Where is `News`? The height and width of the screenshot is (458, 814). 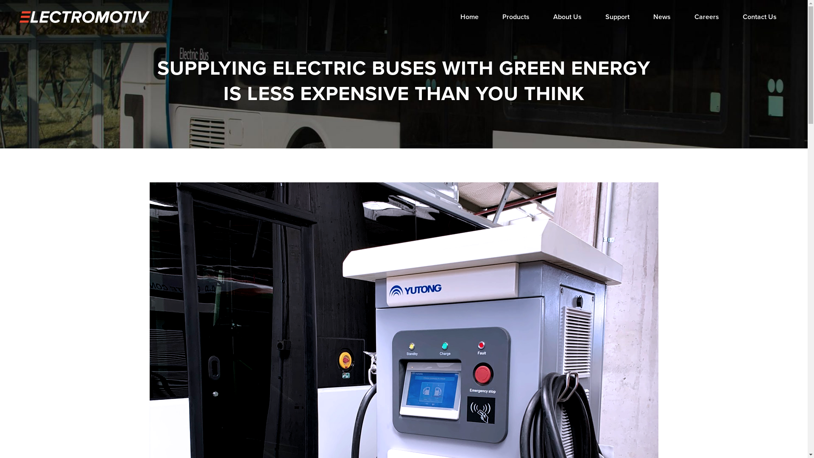
News is located at coordinates (471, 385).